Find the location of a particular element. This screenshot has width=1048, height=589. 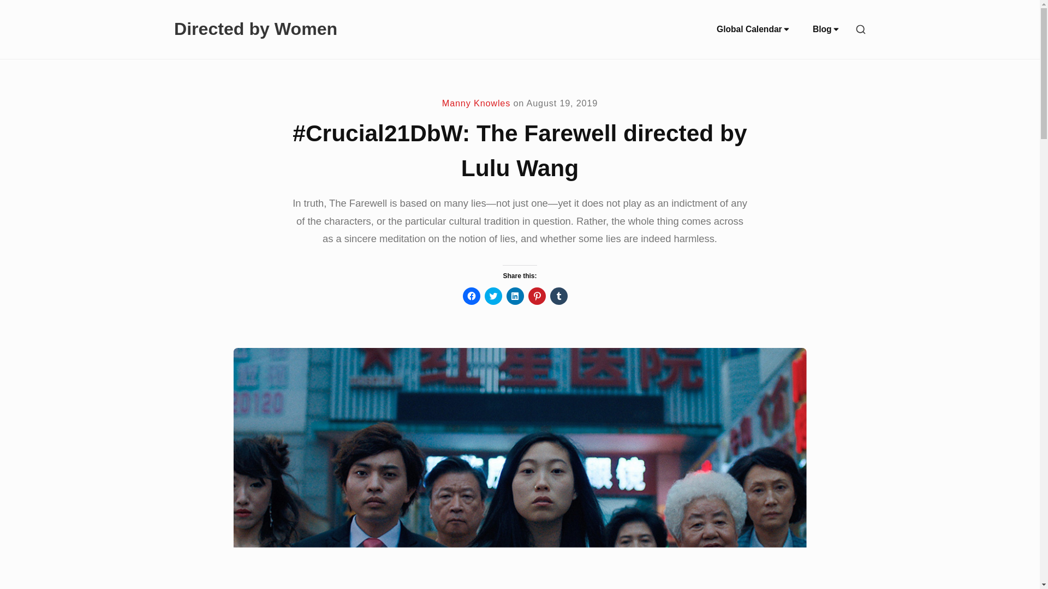

Click to share on Twitter is located at coordinates (493, 296).